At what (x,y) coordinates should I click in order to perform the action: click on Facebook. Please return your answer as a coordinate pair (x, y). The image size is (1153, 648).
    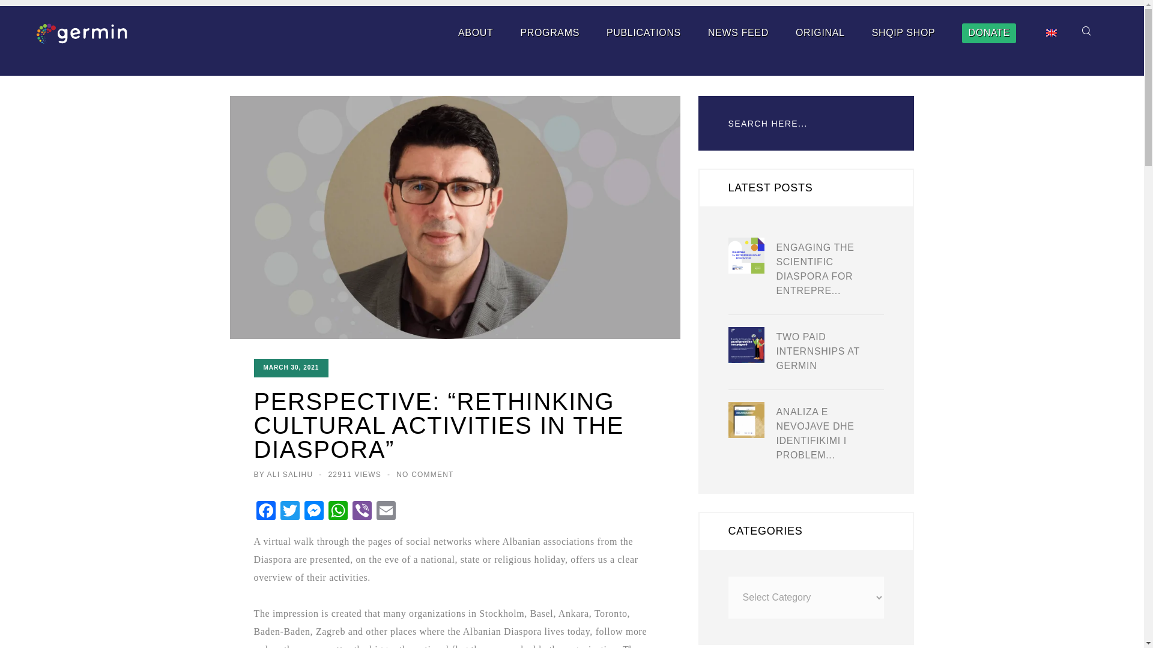
    Looking at the image, I should click on (265, 511).